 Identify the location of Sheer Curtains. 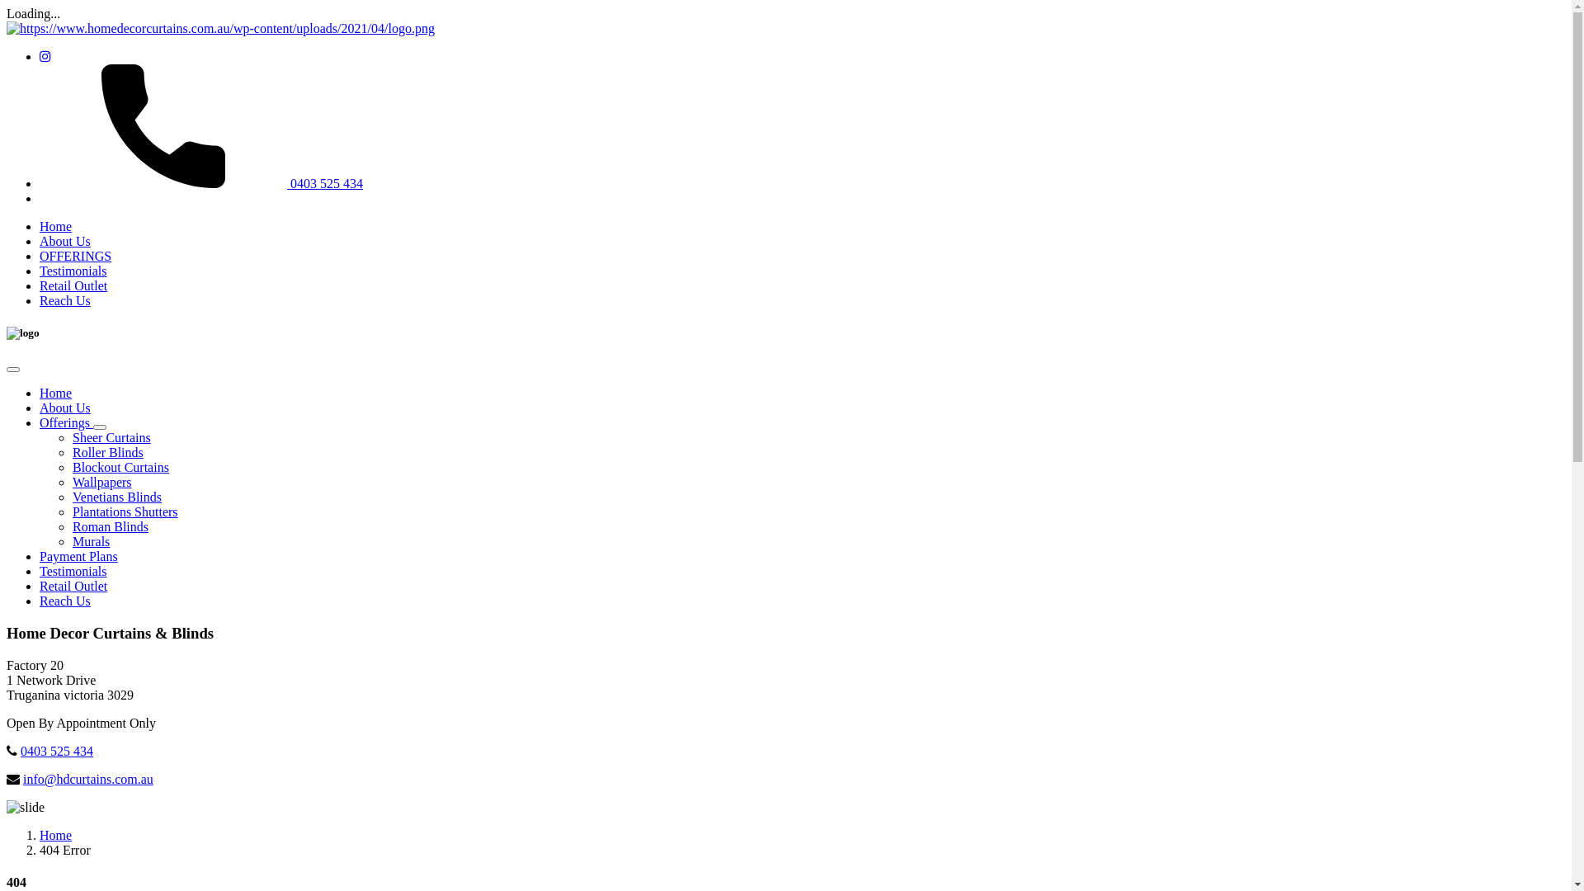
(112, 437).